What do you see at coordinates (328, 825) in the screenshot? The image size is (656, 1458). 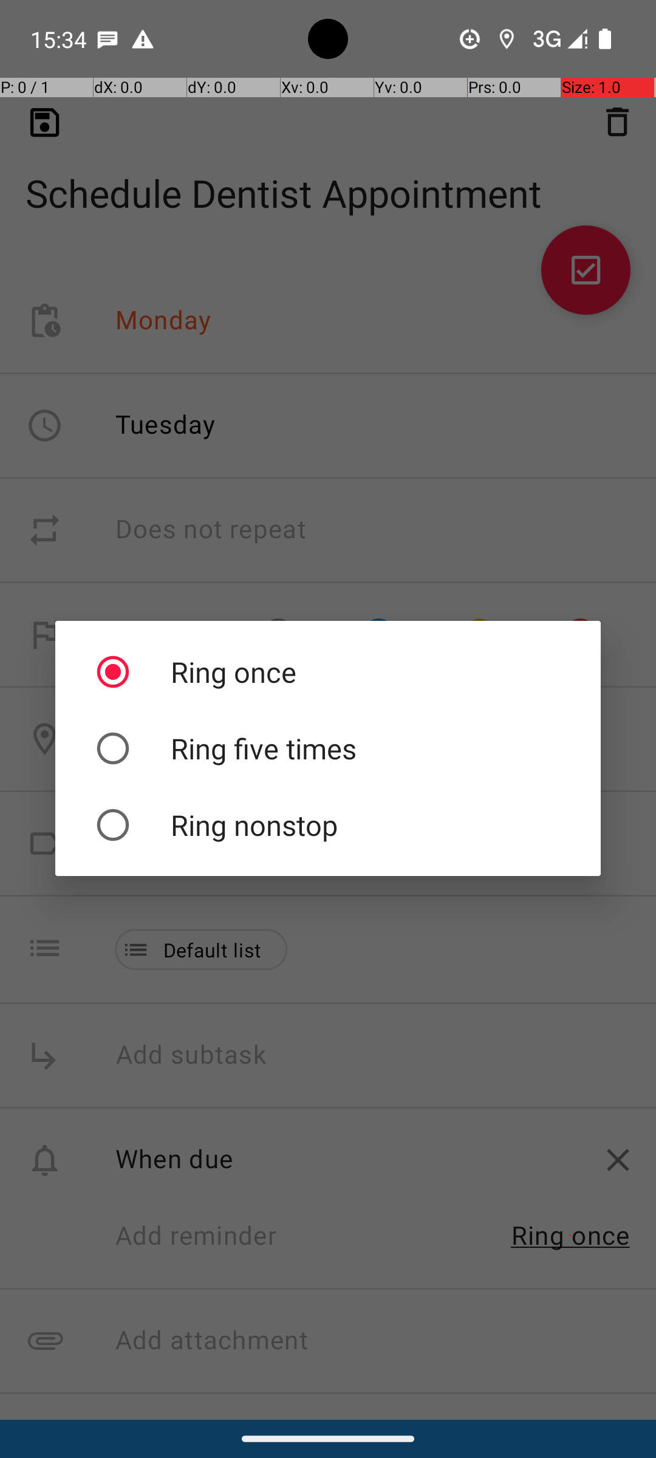 I see `Ring nonstop` at bounding box center [328, 825].